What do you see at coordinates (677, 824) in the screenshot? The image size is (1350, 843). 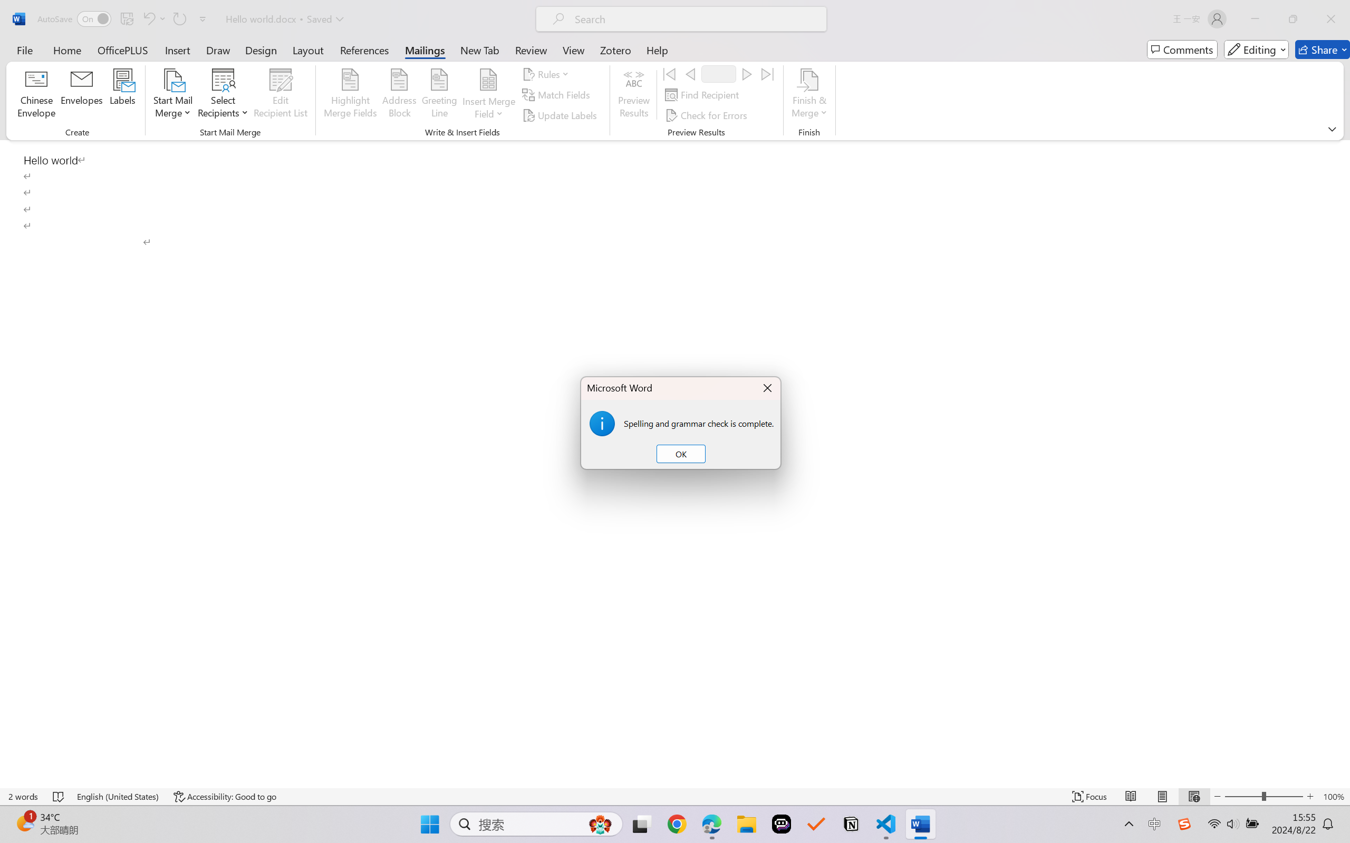 I see `Google Chrome` at bounding box center [677, 824].